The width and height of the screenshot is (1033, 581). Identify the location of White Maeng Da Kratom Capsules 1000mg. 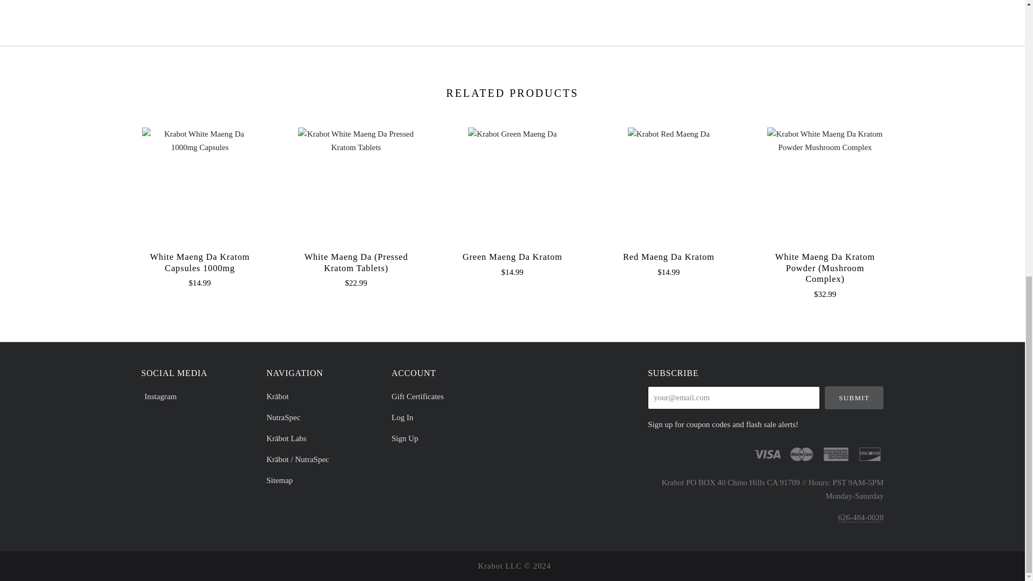
(200, 185).